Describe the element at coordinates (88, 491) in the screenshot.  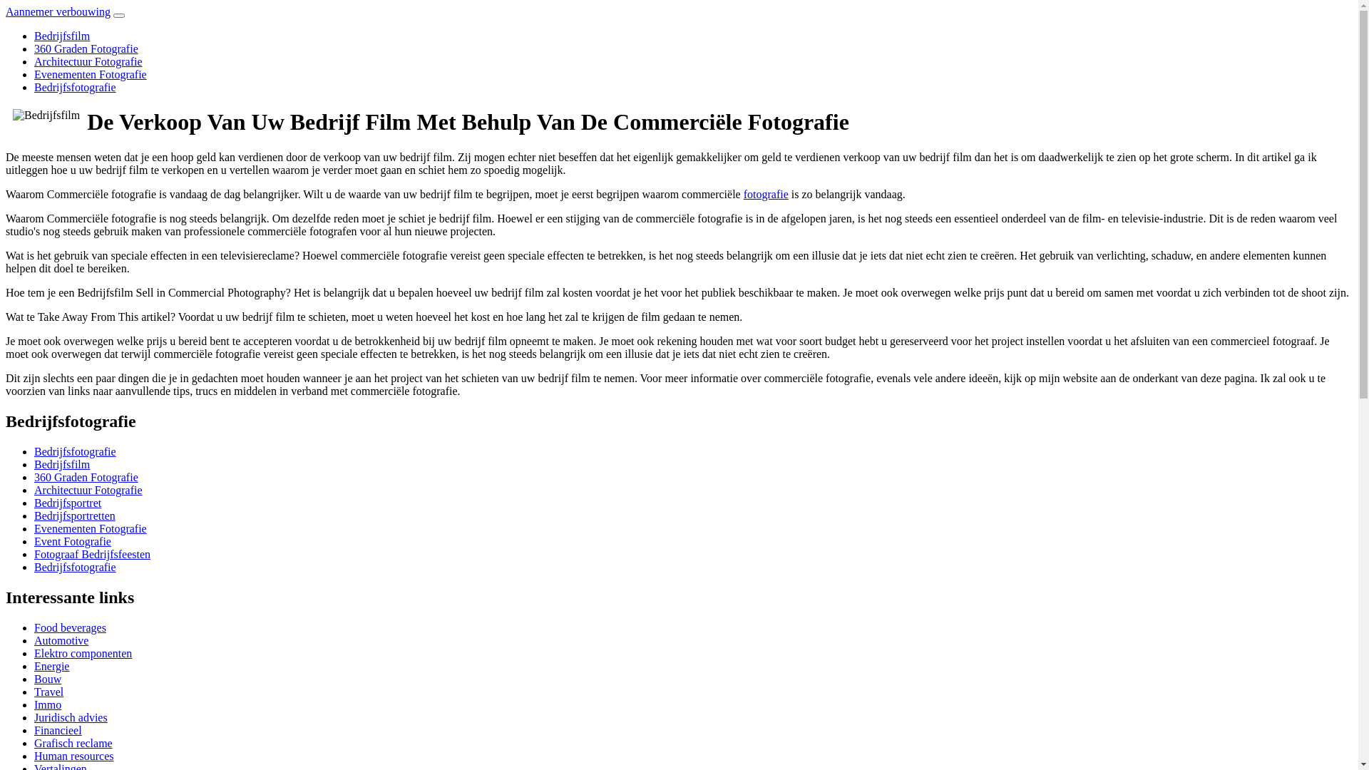
I see `Architectuur Fotografie` at that location.